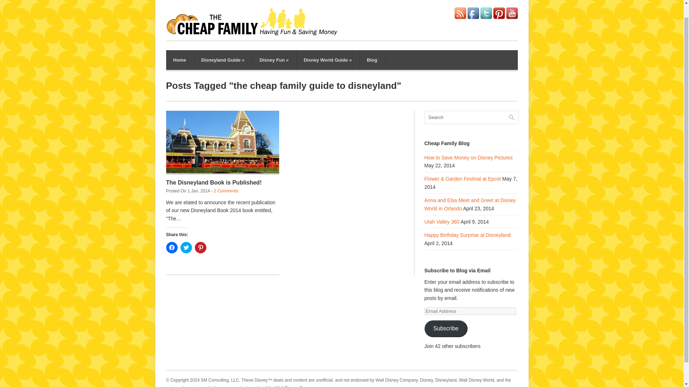  Describe the element at coordinates (471, 117) in the screenshot. I see `Search` at that location.